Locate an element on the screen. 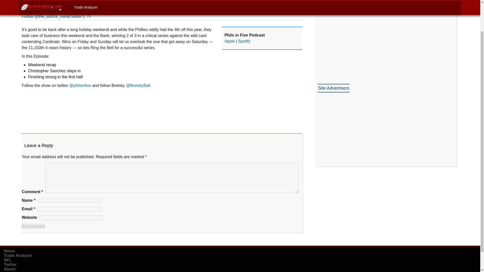  Advertisement is located at coordinates (355, 36).